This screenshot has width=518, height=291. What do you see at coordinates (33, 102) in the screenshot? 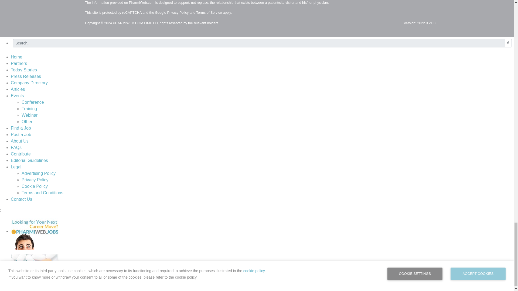
I see `Conference` at bounding box center [33, 102].